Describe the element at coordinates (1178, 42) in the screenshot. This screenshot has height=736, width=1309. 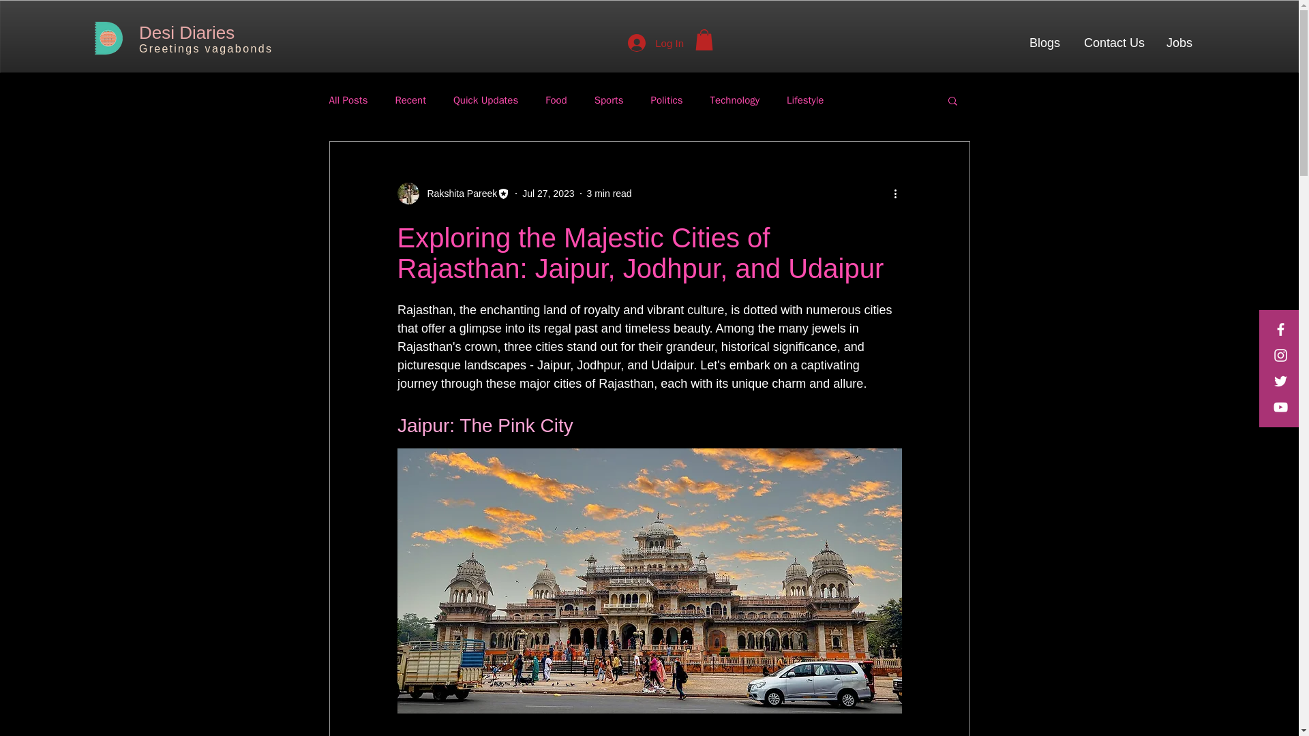
I see `Jobs` at that location.